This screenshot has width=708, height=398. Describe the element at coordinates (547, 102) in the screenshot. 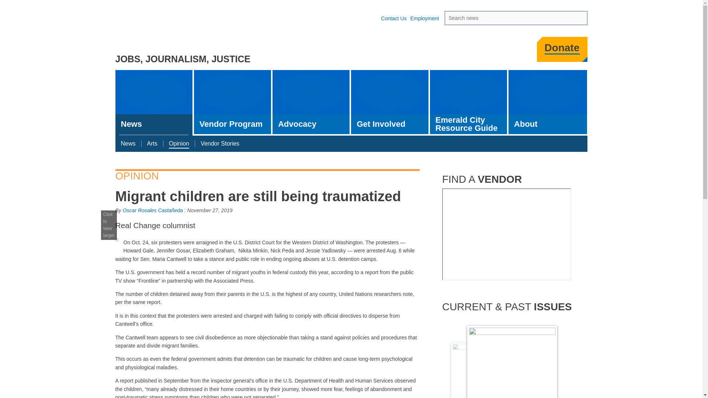

I see `About` at that location.